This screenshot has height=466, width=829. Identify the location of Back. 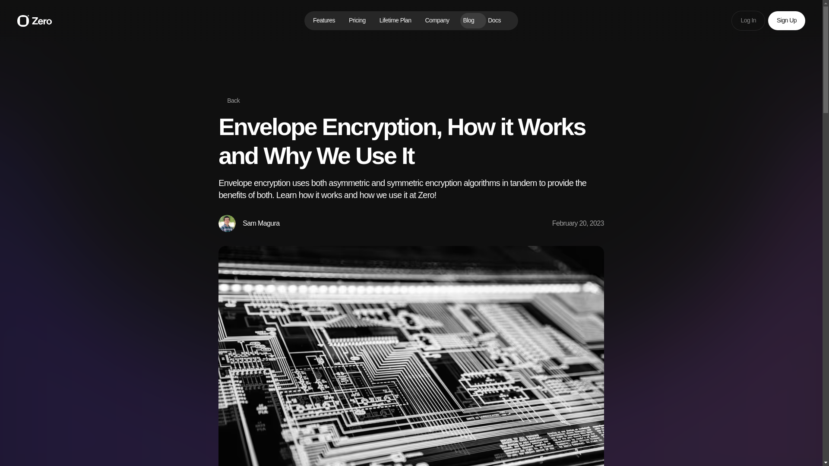
(229, 101).